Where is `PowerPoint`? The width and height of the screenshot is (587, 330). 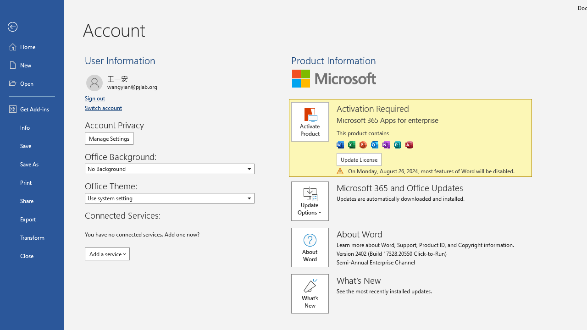 PowerPoint is located at coordinates (363, 145).